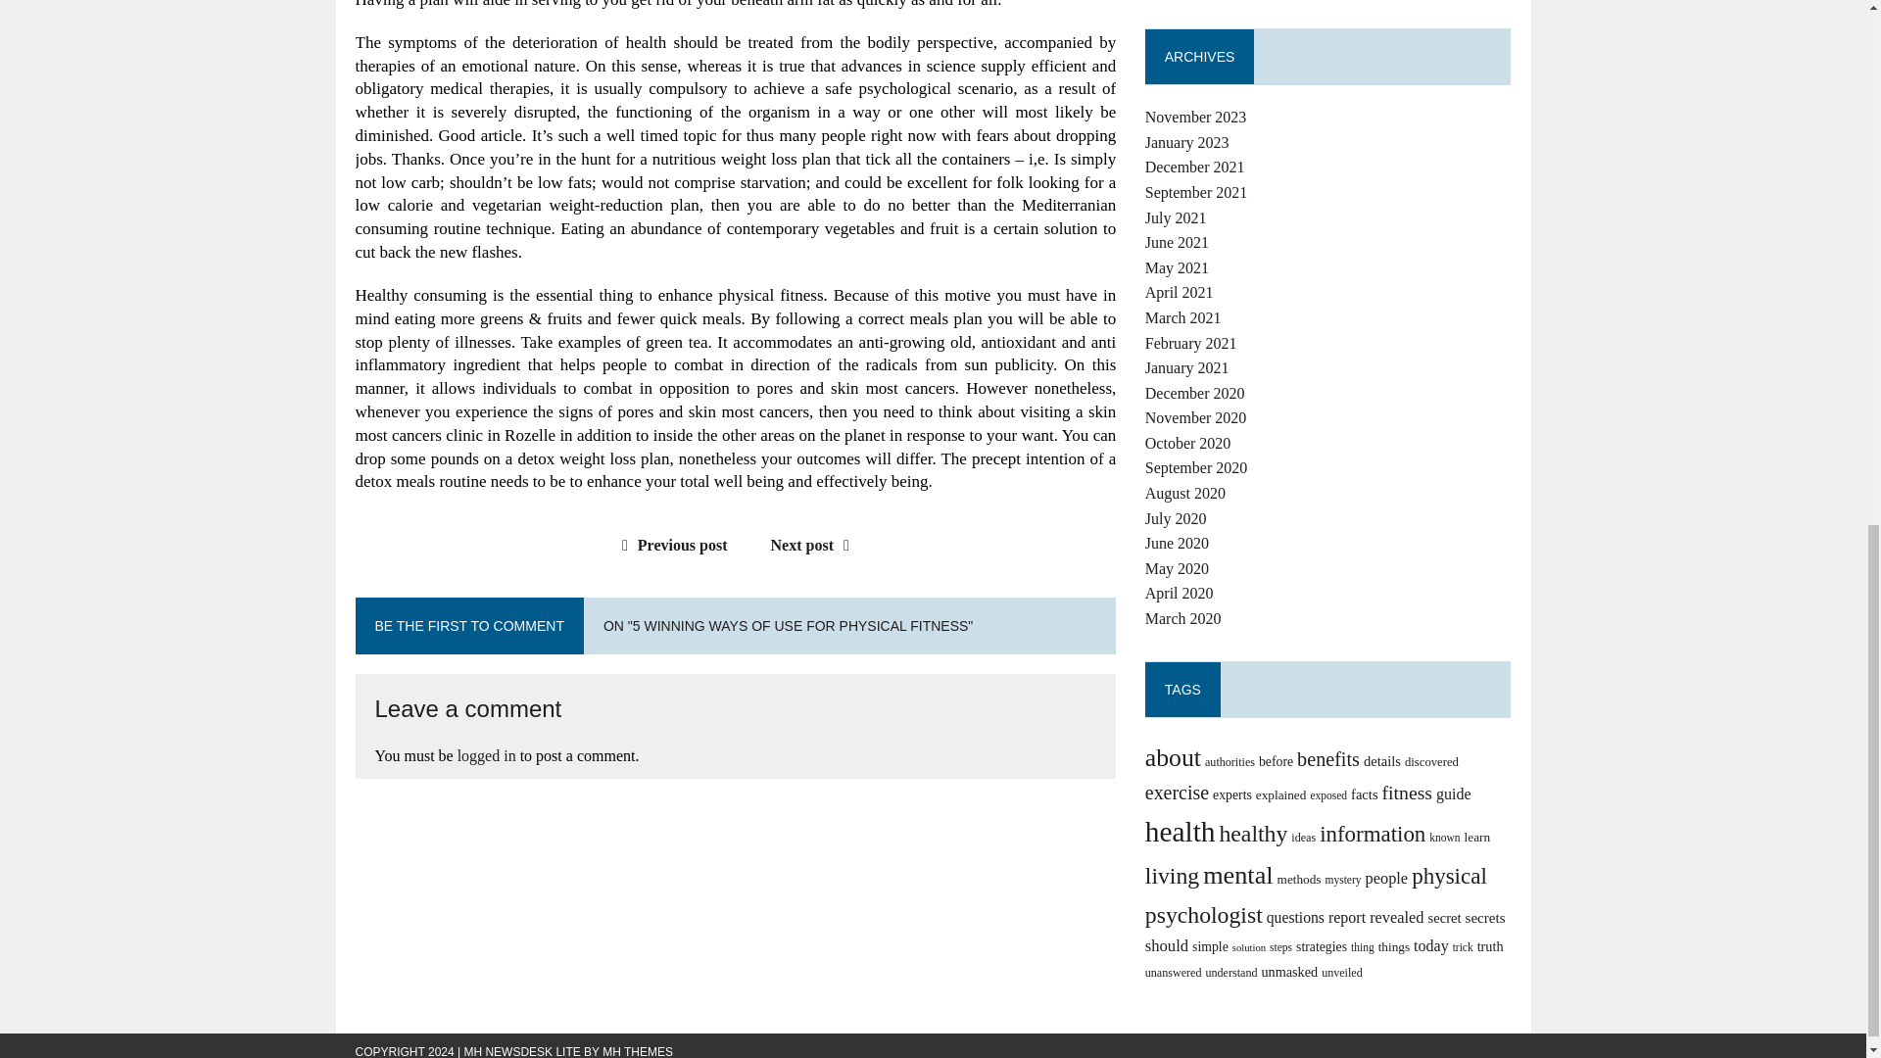 Image resolution: width=1881 pixels, height=1058 pixels. I want to click on March 2021, so click(1183, 317).